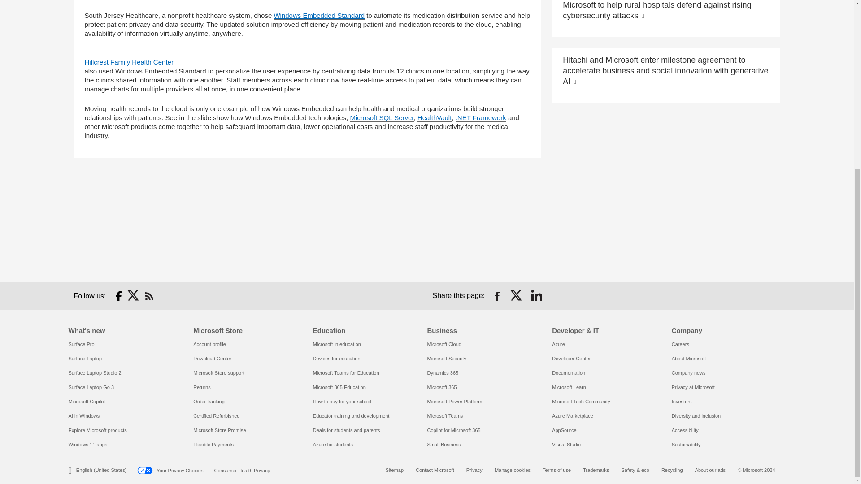  What do you see at coordinates (118, 296) in the screenshot?
I see `Follow on Facebook` at bounding box center [118, 296].